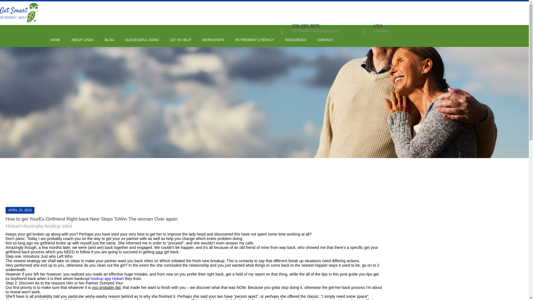  What do you see at coordinates (325, 40) in the screenshot?
I see `CONTACT` at bounding box center [325, 40].